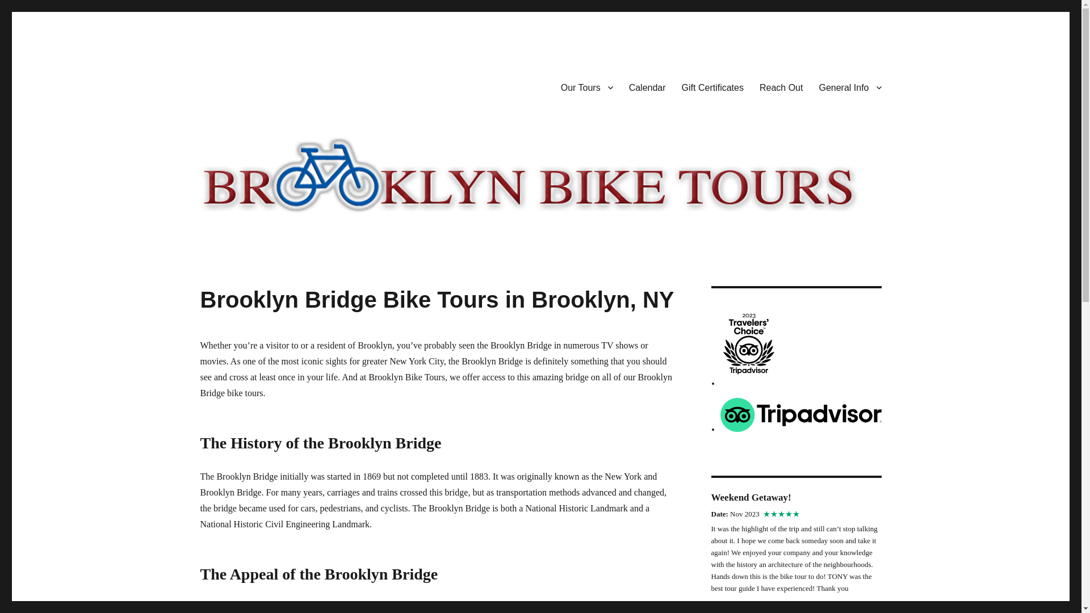 This screenshot has height=613, width=1090. I want to click on Our Tours, so click(587, 87).